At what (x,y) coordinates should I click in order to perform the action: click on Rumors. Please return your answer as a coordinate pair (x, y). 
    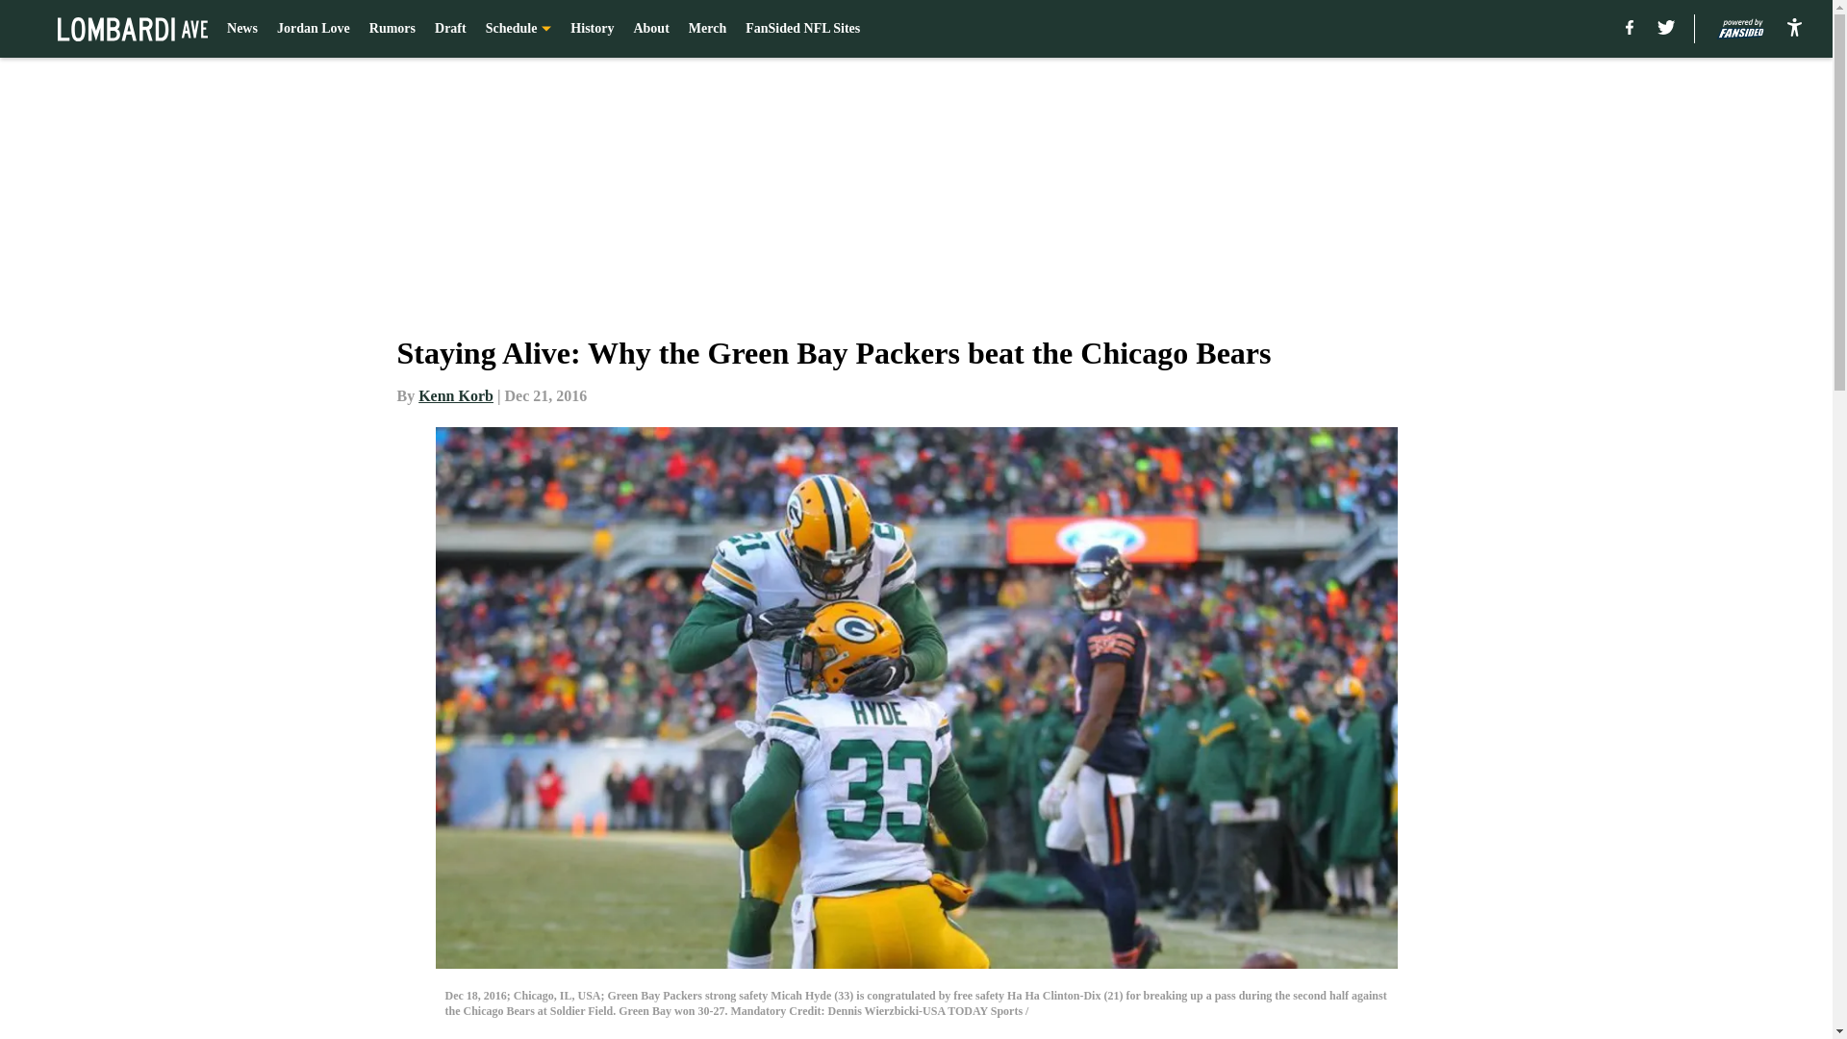
    Looking at the image, I should click on (392, 29).